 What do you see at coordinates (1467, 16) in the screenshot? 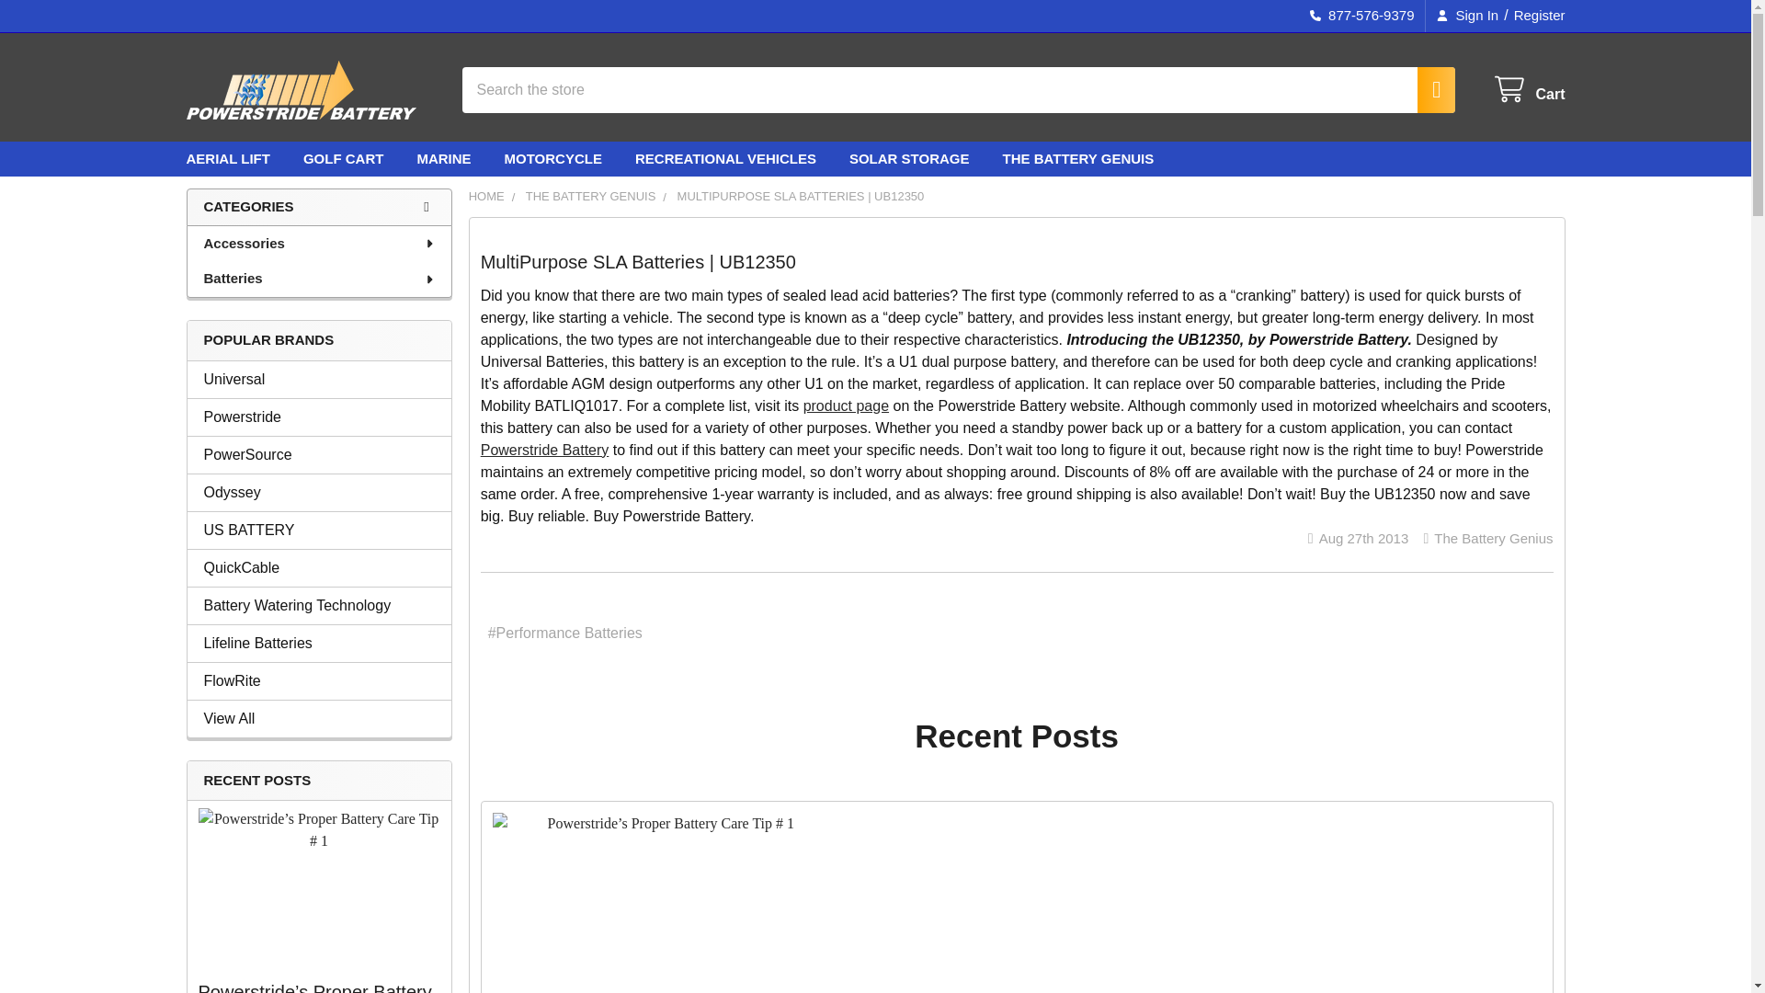
I see `Sign In` at bounding box center [1467, 16].